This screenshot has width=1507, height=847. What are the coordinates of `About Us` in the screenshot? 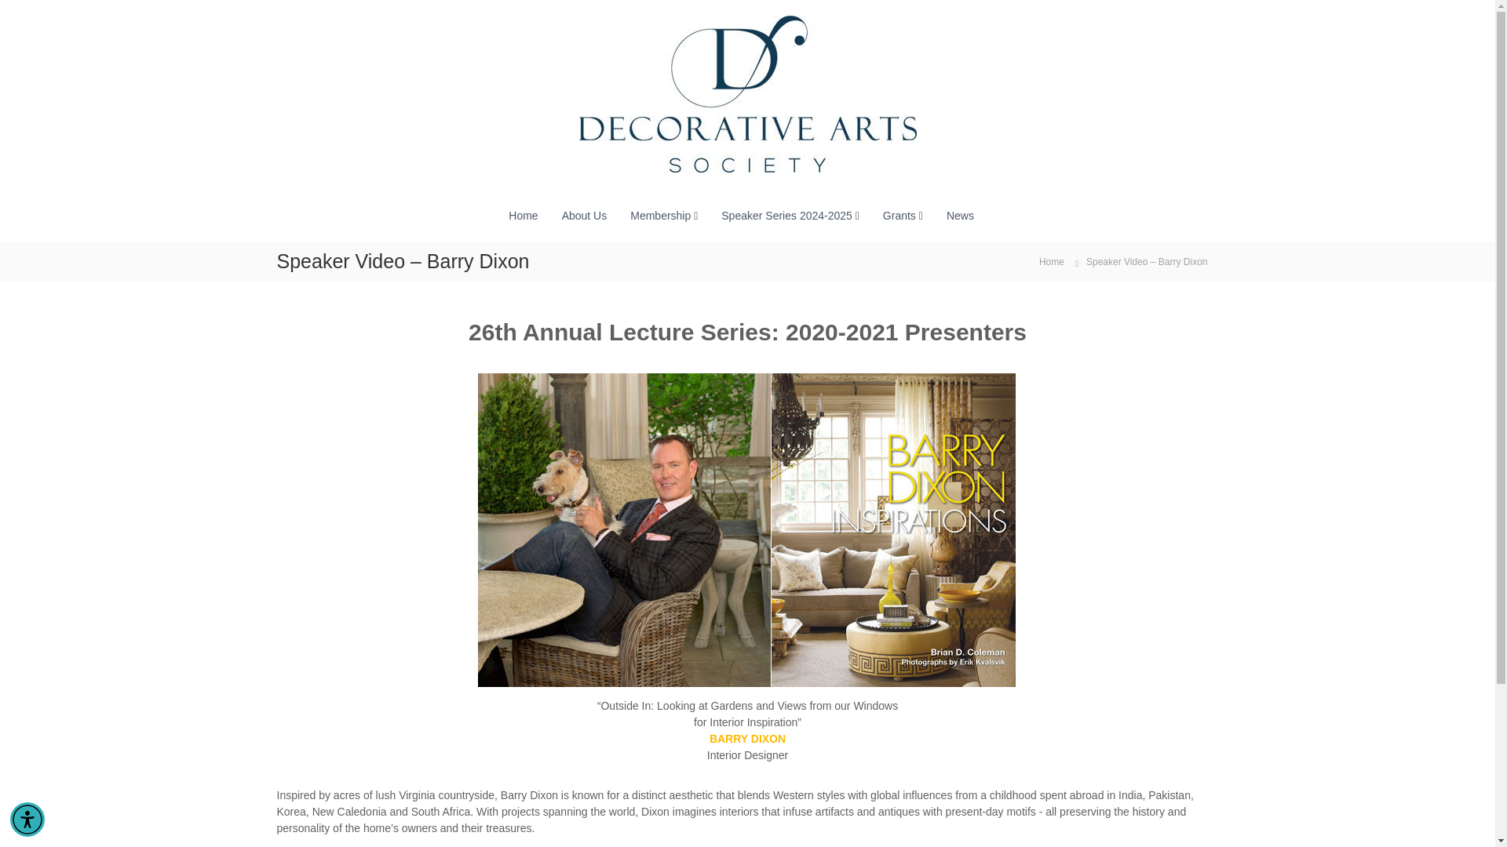 It's located at (584, 215).